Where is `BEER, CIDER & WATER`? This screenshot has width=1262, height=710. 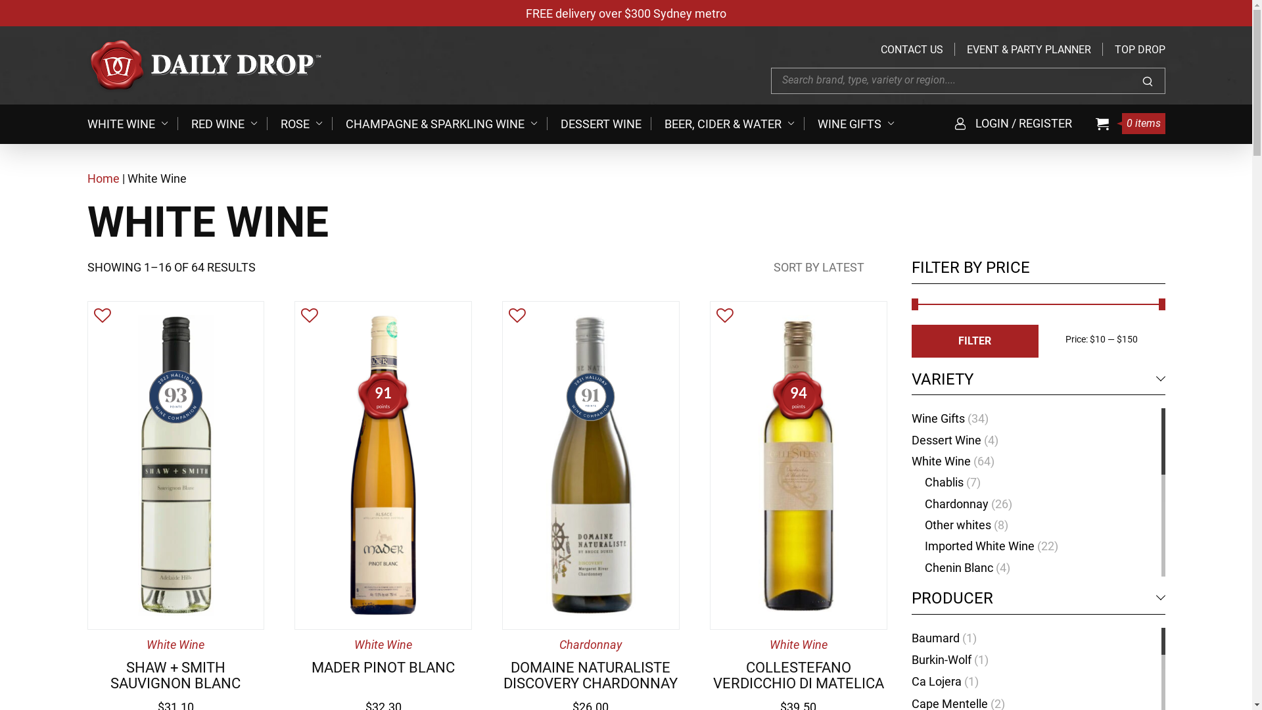
BEER, CIDER & WATER is located at coordinates (734, 124).